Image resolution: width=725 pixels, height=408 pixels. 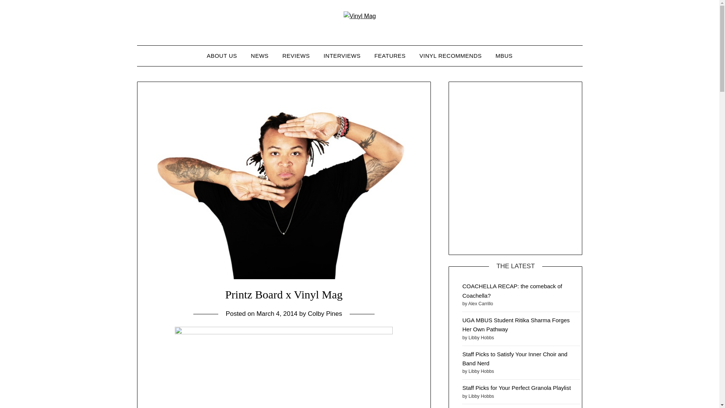 What do you see at coordinates (512, 291) in the screenshot?
I see `COACHELLA RECAP: the comeback of Coachella?` at bounding box center [512, 291].